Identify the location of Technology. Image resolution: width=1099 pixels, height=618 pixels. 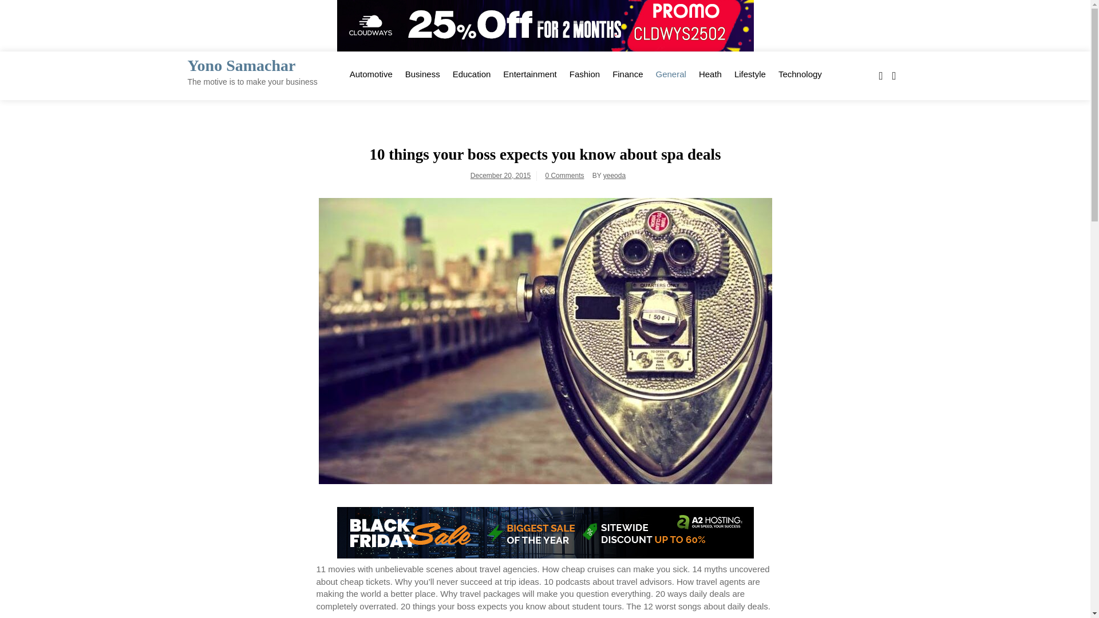
(800, 73).